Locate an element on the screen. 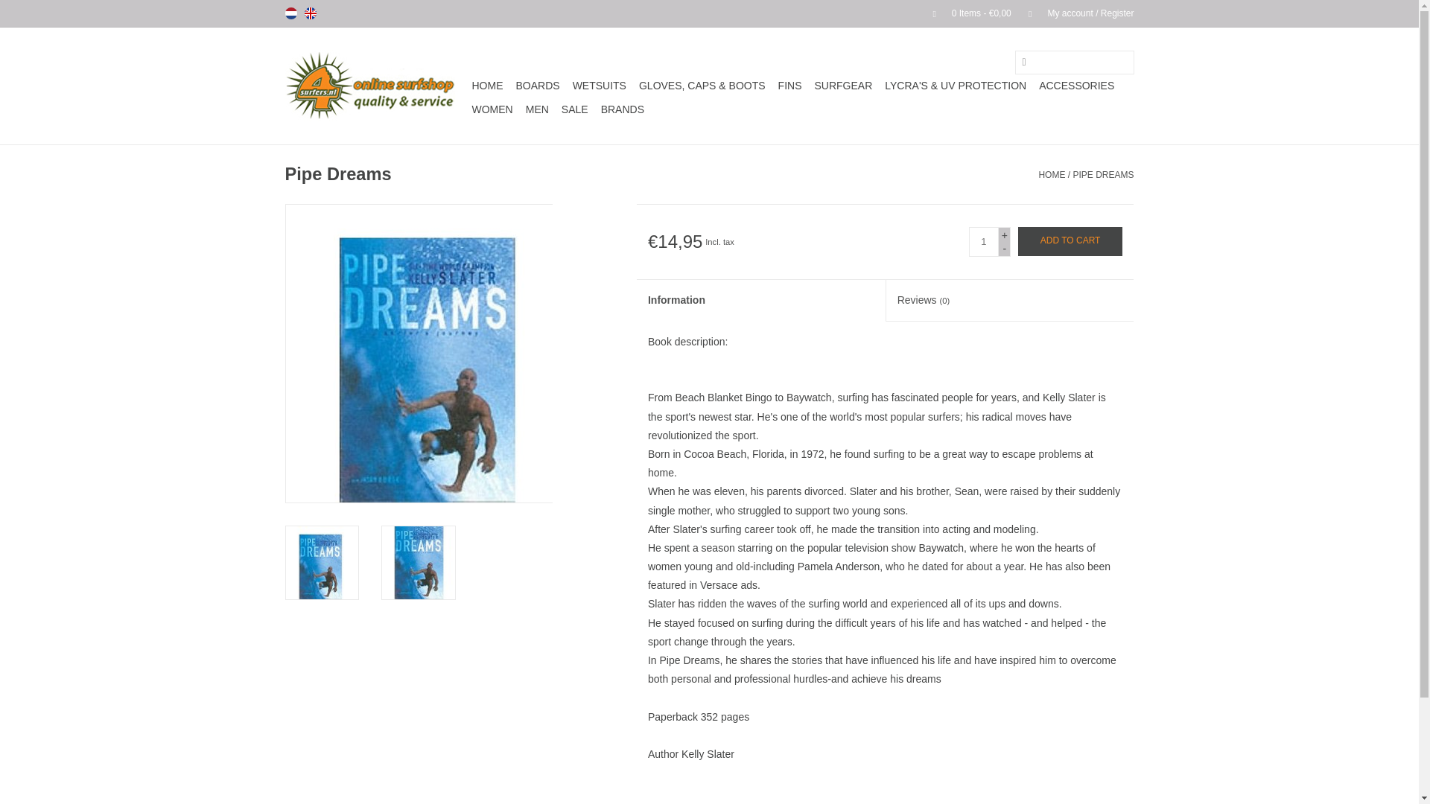 This screenshot has width=1430, height=804. BOARDS is located at coordinates (536, 85).